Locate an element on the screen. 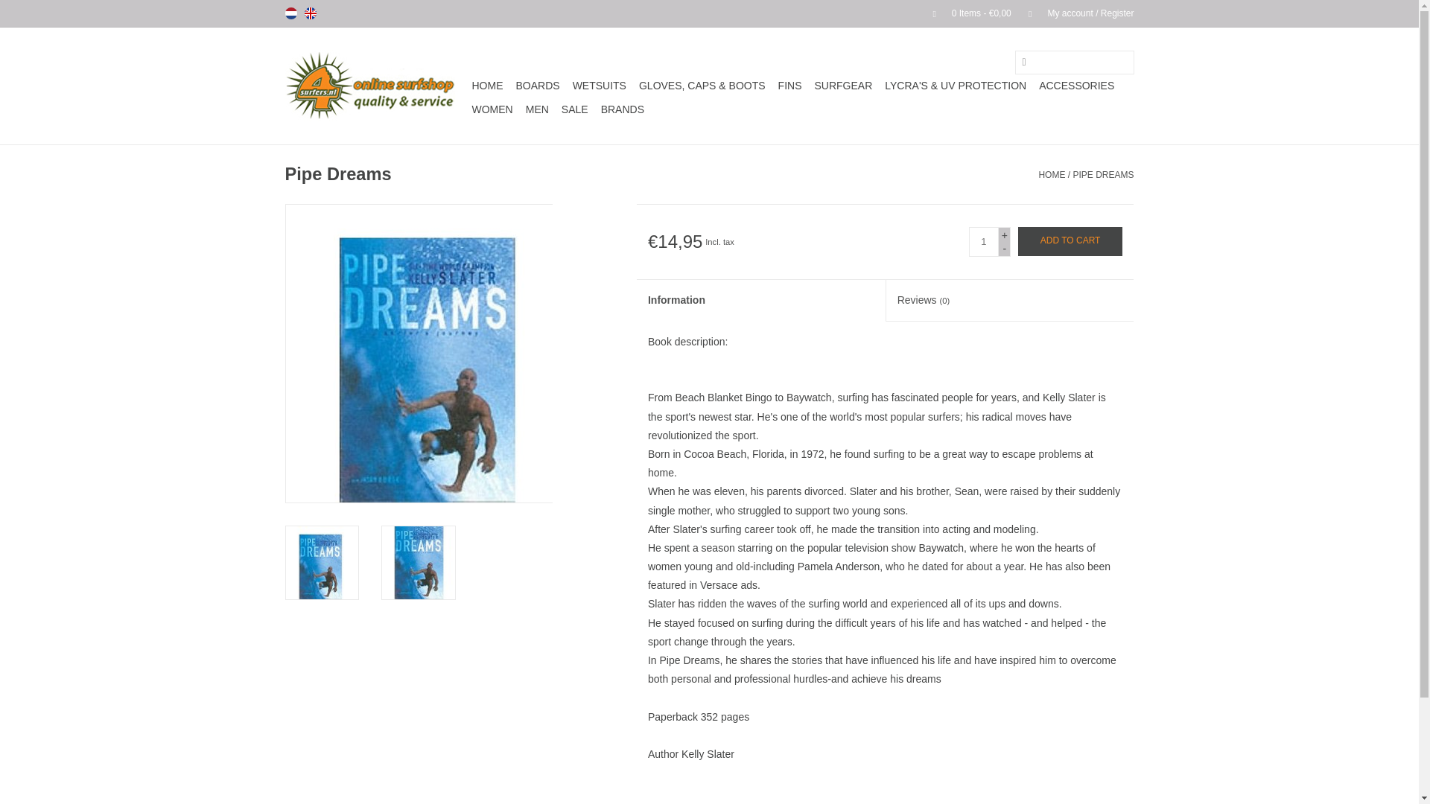 This screenshot has width=1430, height=804. BOARDS is located at coordinates (536, 85).